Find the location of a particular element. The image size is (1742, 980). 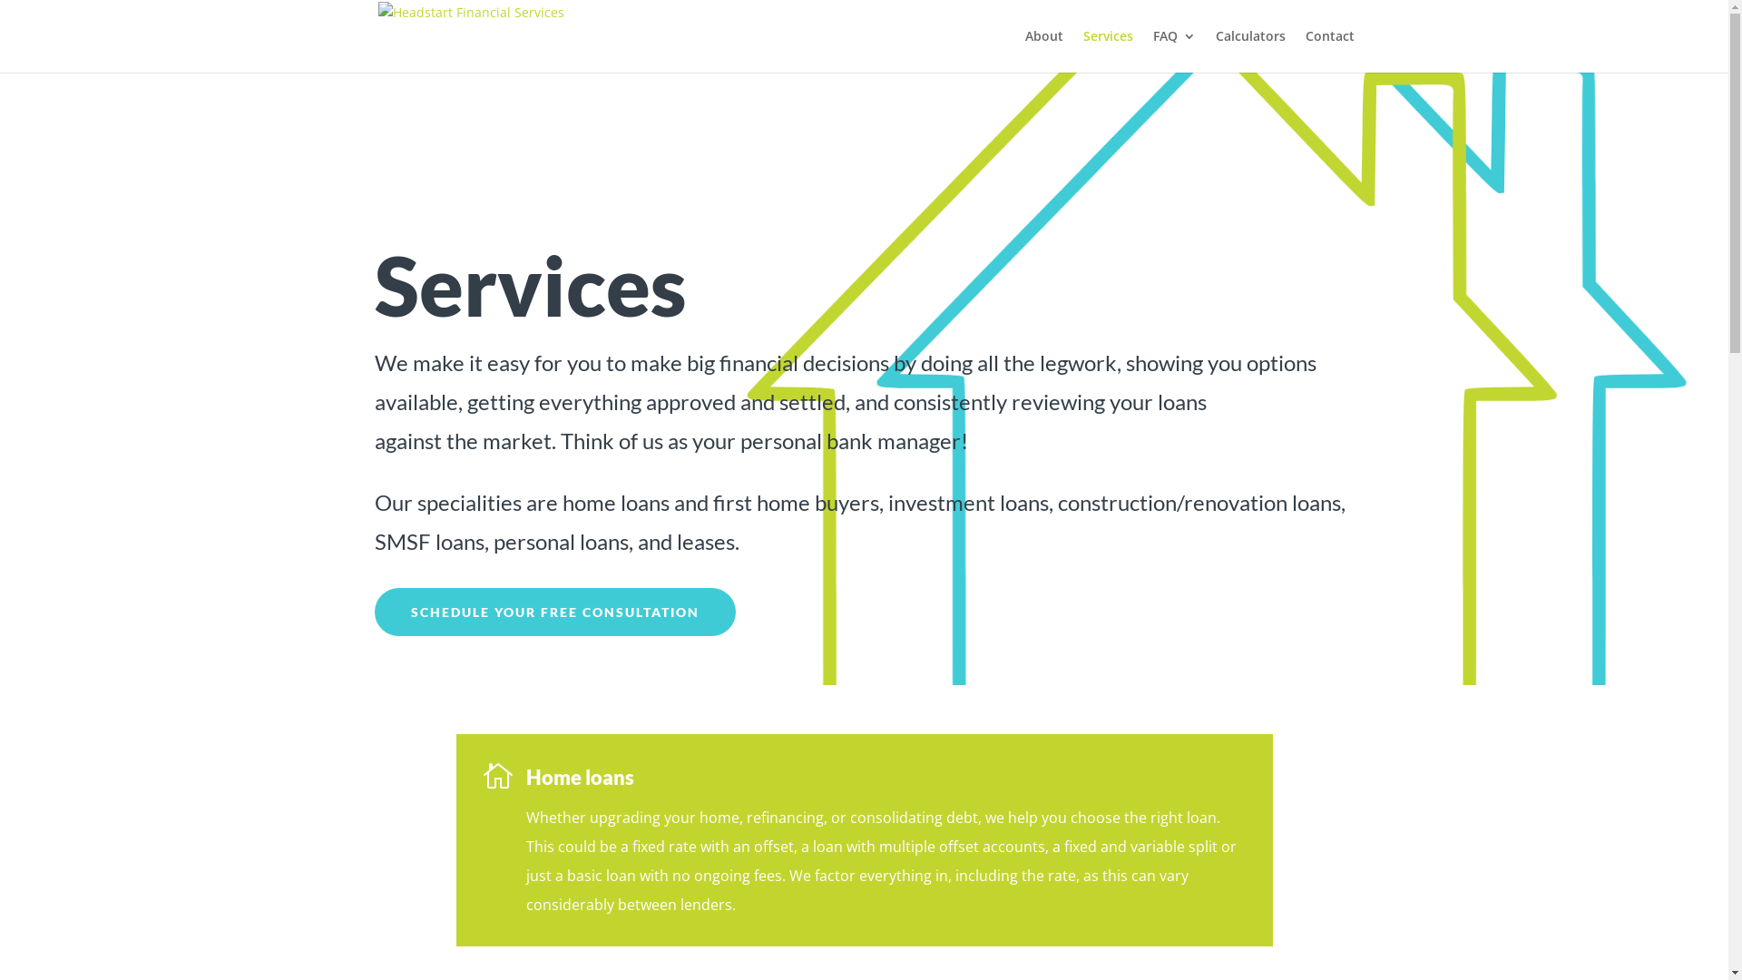

Services is located at coordinates (1109, 51).